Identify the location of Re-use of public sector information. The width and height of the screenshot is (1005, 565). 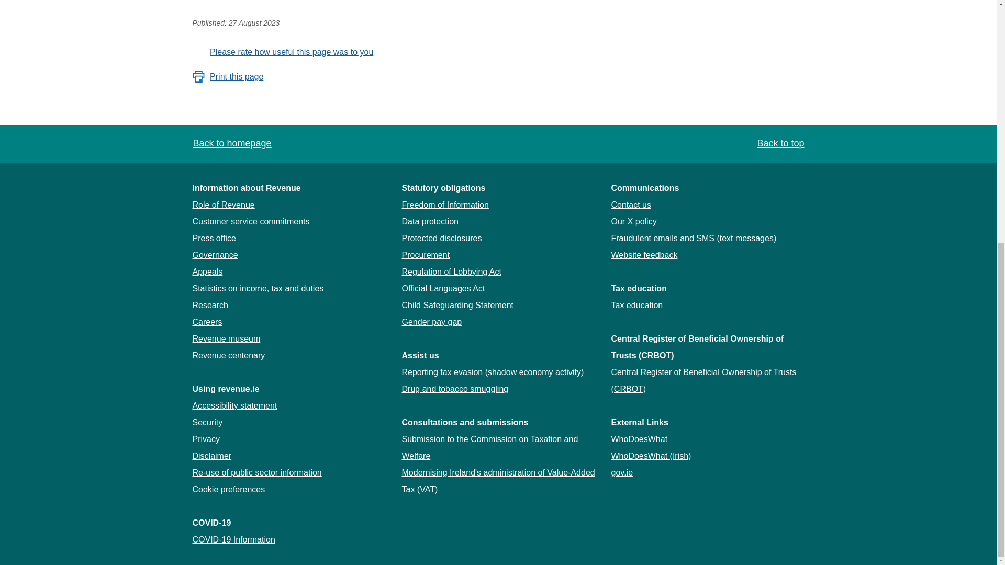
(257, 472).